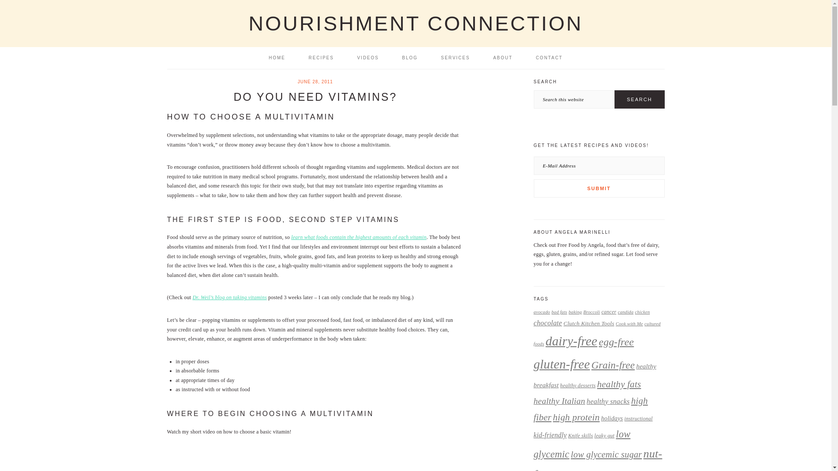 This screenshot has height=471, width=838. What do you see at coordinates (639, 99) in the screenshot?
I see `Search` at bounding box center [639, 99].